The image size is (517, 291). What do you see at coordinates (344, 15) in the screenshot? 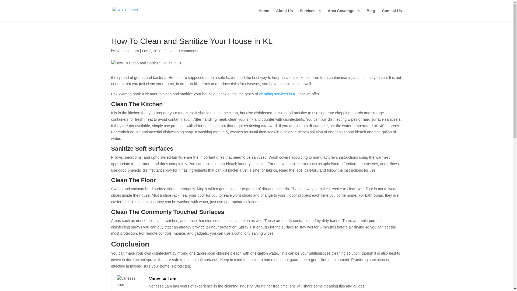
I see `Area Coverage` at bounding box center [344, 15].